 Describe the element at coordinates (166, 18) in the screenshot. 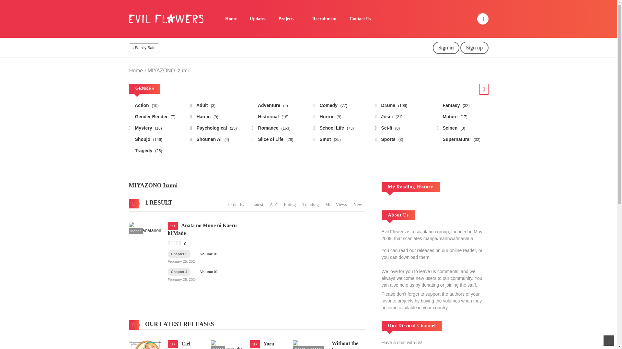

I see `Evil Flowers` at that location.